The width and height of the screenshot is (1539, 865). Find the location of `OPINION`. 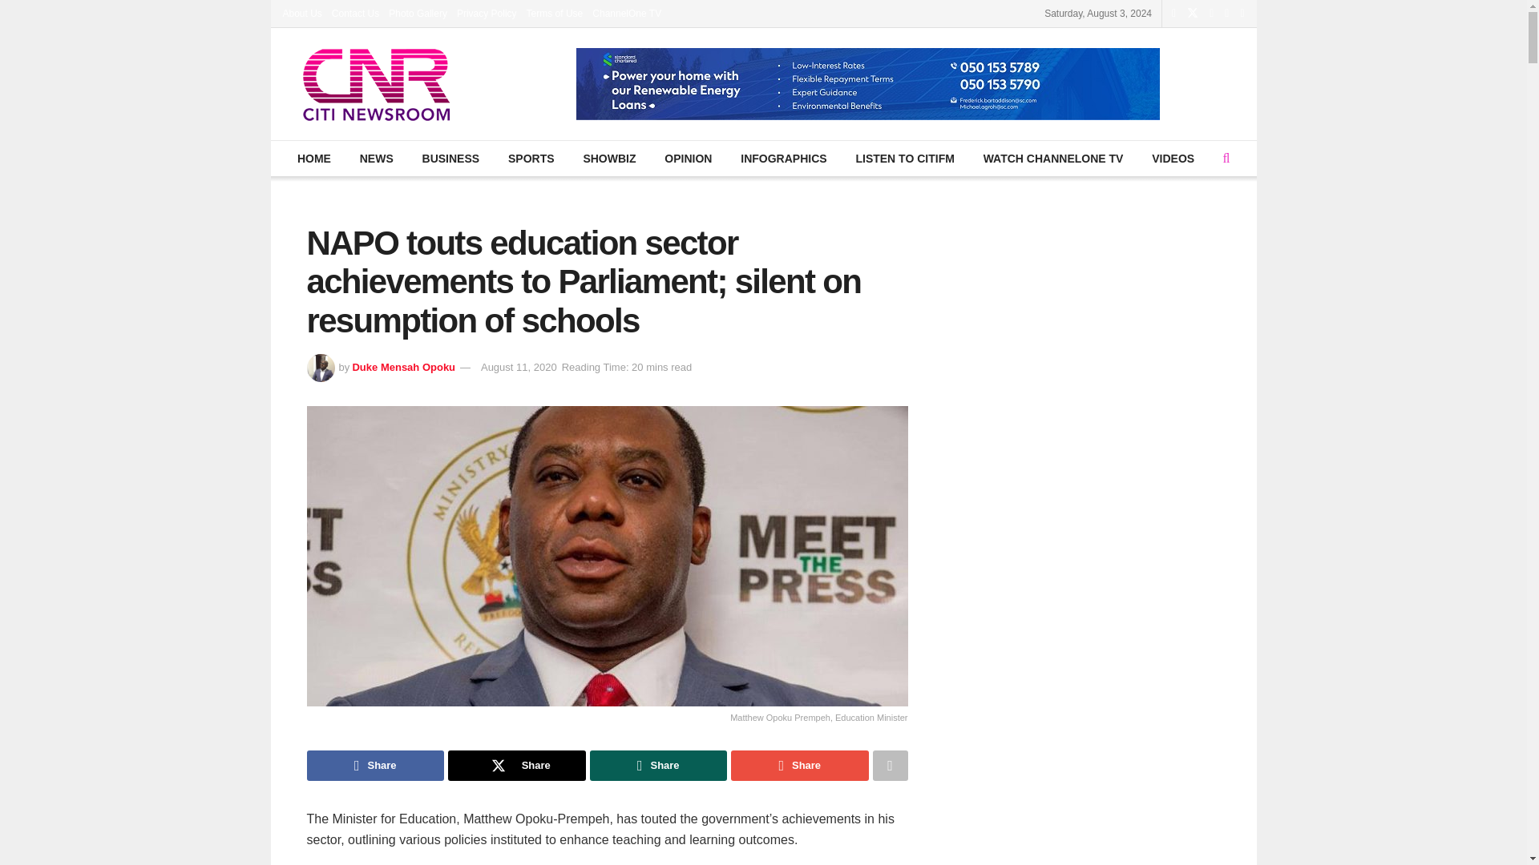

OPINION is located at coordinates (689, 159).